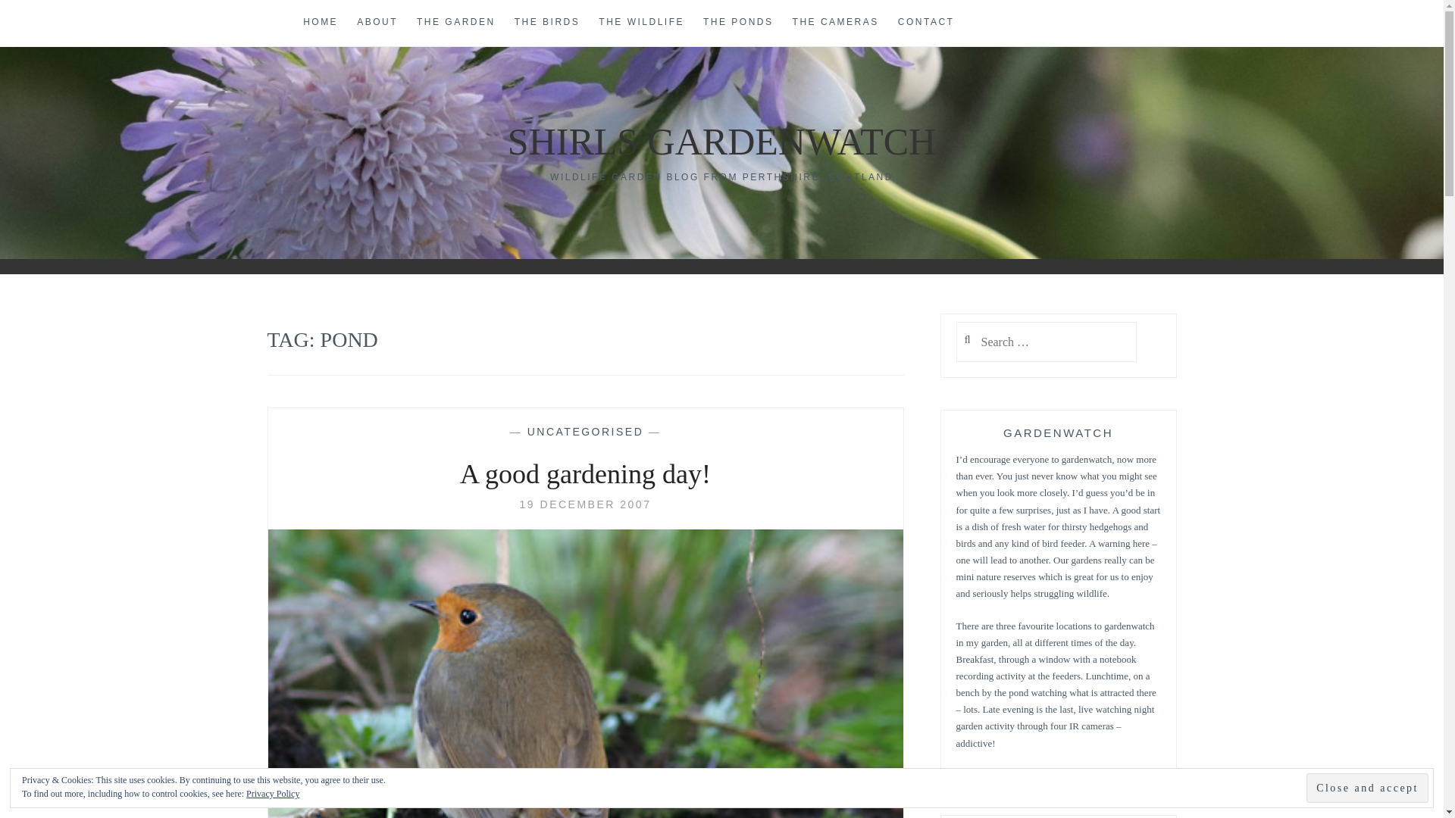  I want to click on 19 DECEMBER 2007, so click(585, 504).